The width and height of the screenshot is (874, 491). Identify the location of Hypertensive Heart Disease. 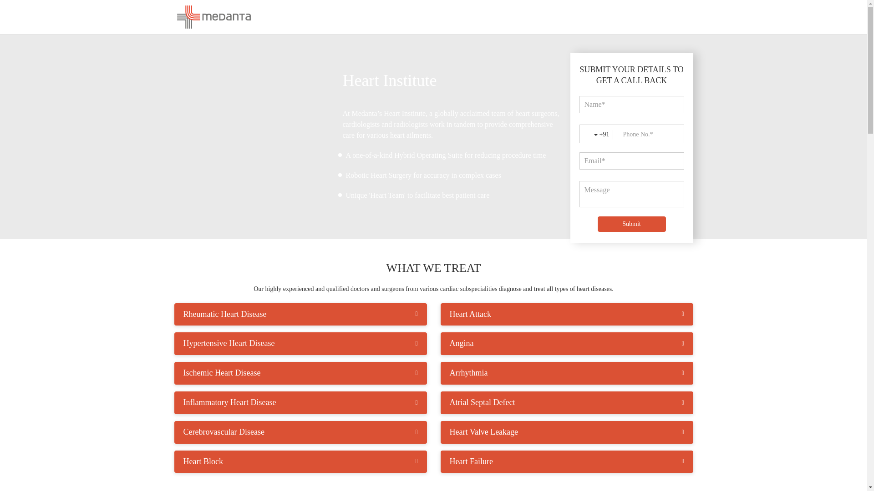
(300, 344).